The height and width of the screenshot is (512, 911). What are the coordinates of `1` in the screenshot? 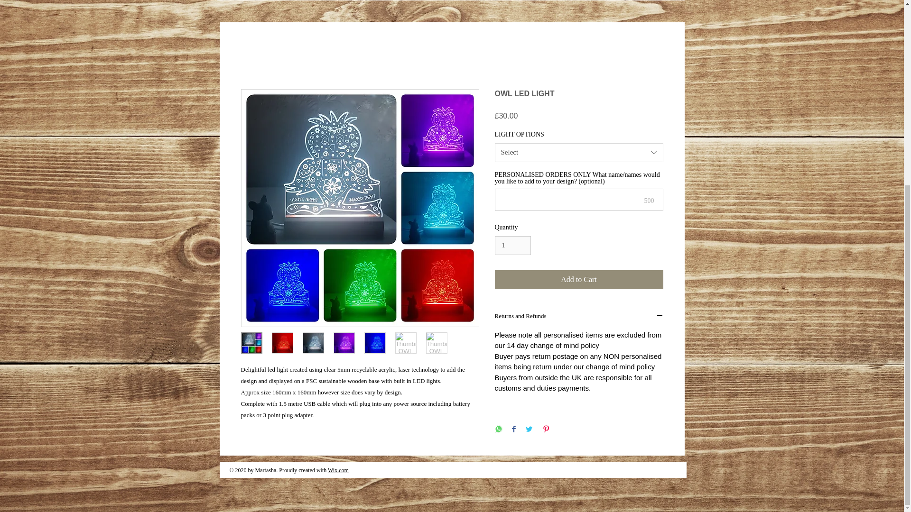 It's located at (512, 246).